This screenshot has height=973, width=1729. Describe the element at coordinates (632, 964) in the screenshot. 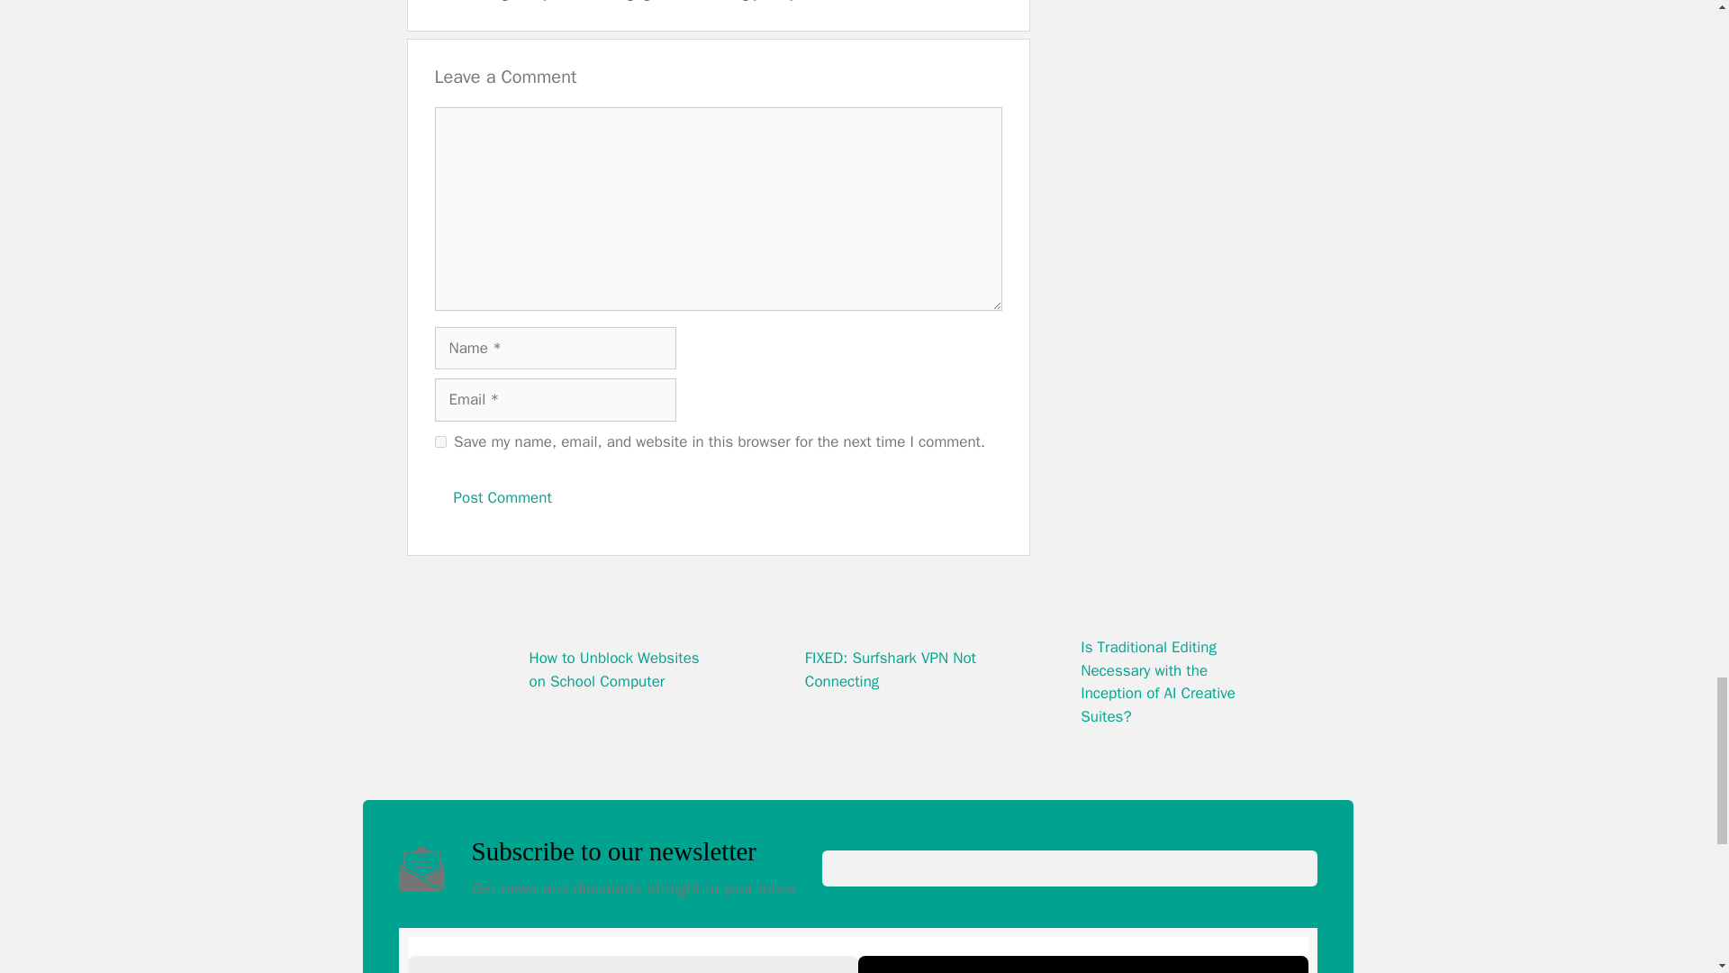

I see `Email Address` at that location.